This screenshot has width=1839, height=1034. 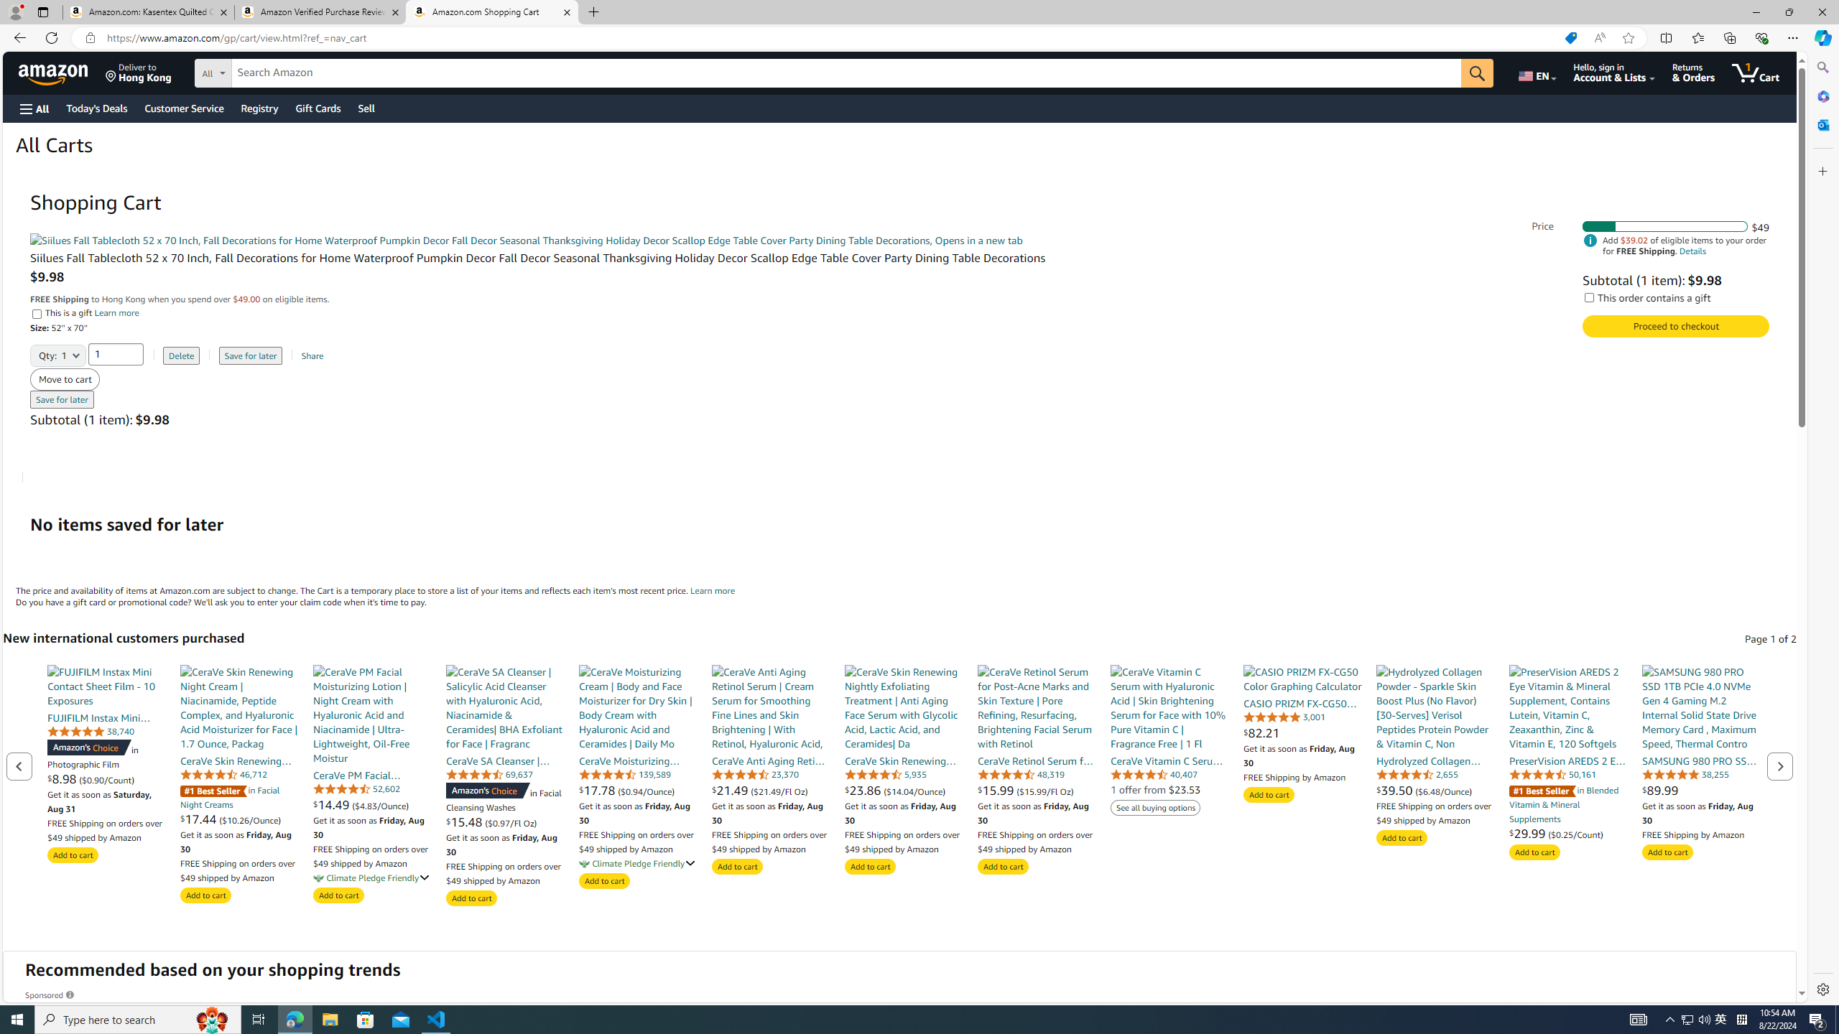 I want to click on Search Amazon, so click(x=846, y=73).